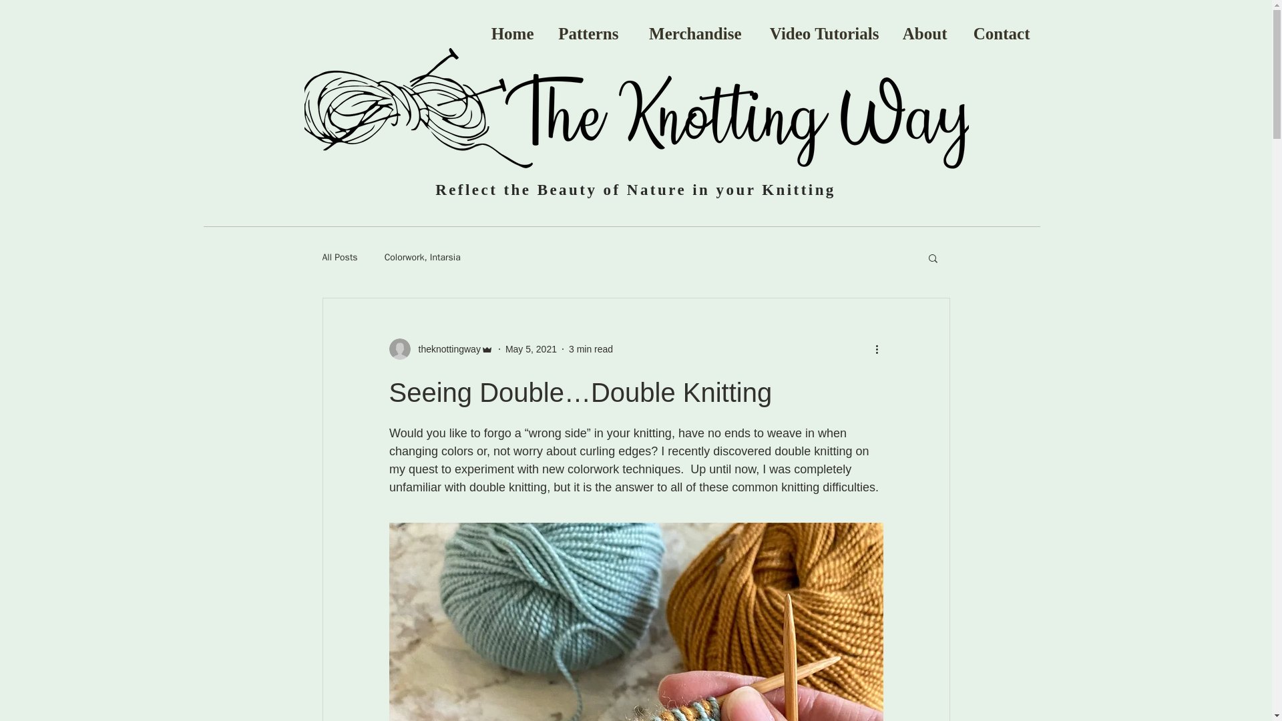 This screenshot has width=1282, height=721. What do you see at coordinates (422, 258) in the screenshot?
I see `Colorwork, Intarsia` at bounding box center [422, 258].